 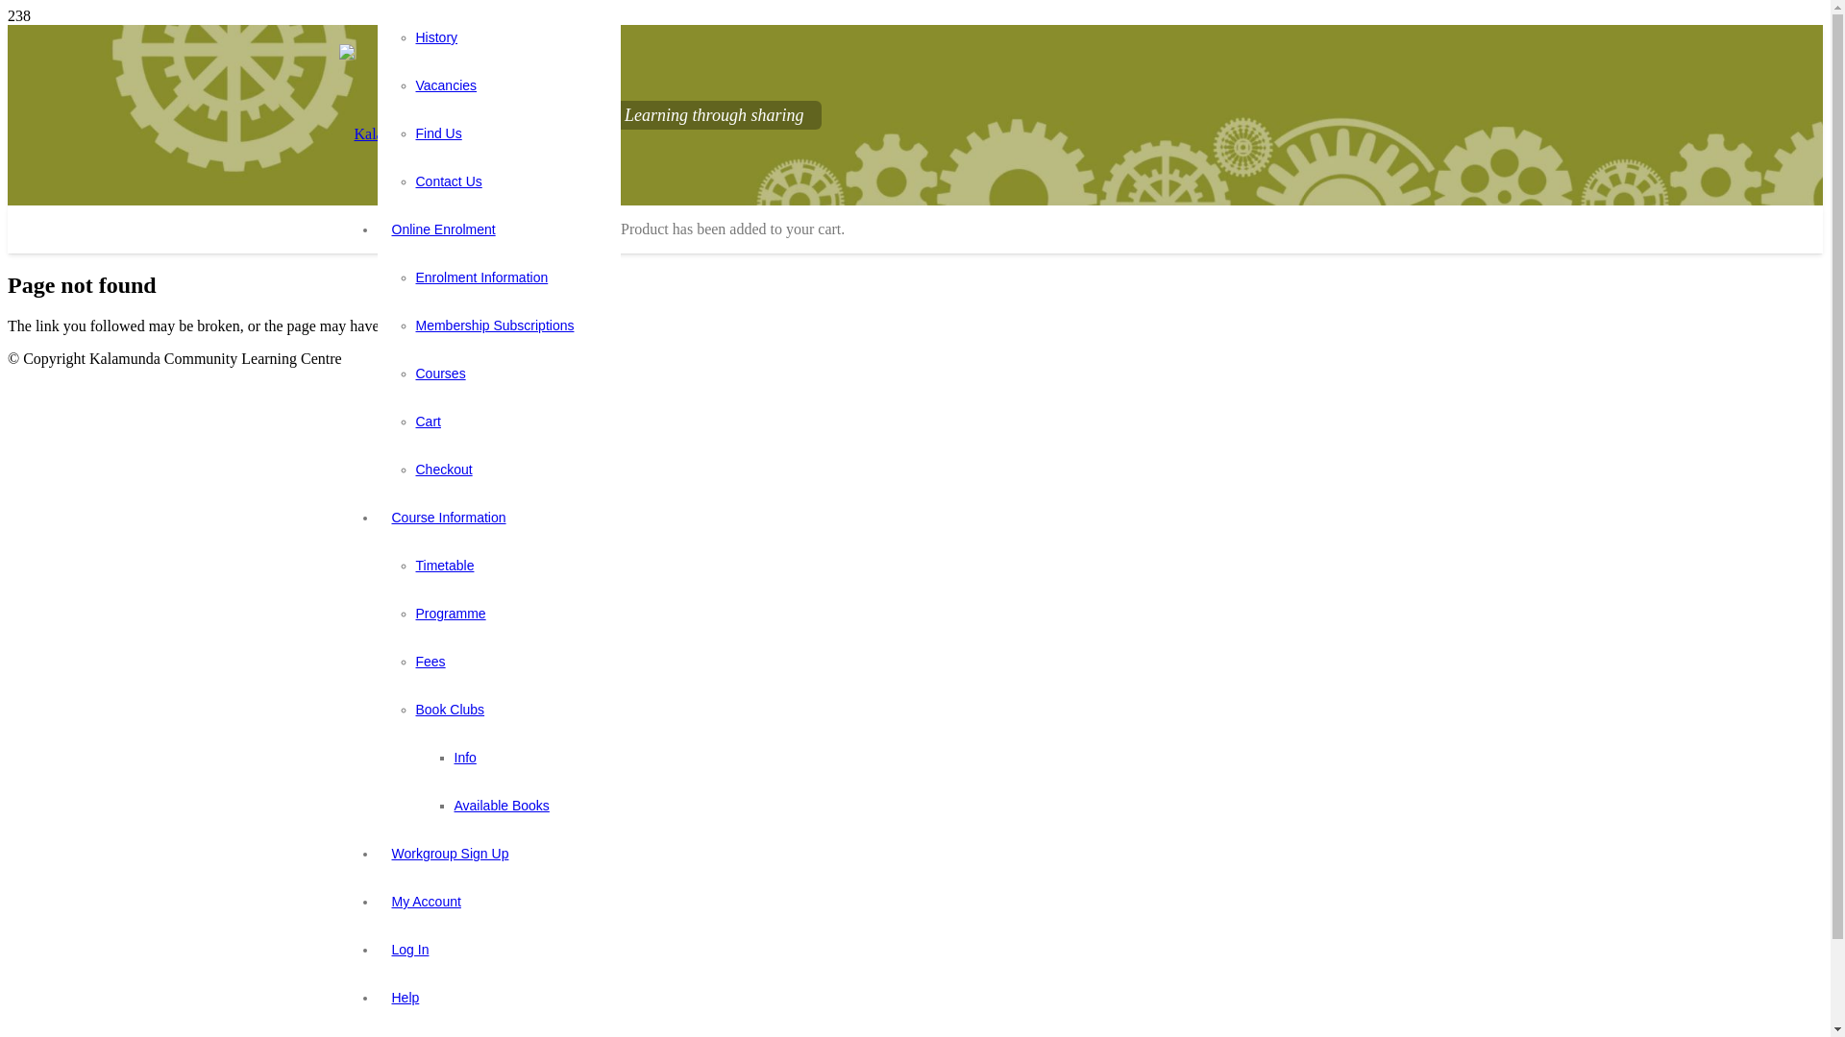 I want to click on Courses, so click(x=440, y=374).